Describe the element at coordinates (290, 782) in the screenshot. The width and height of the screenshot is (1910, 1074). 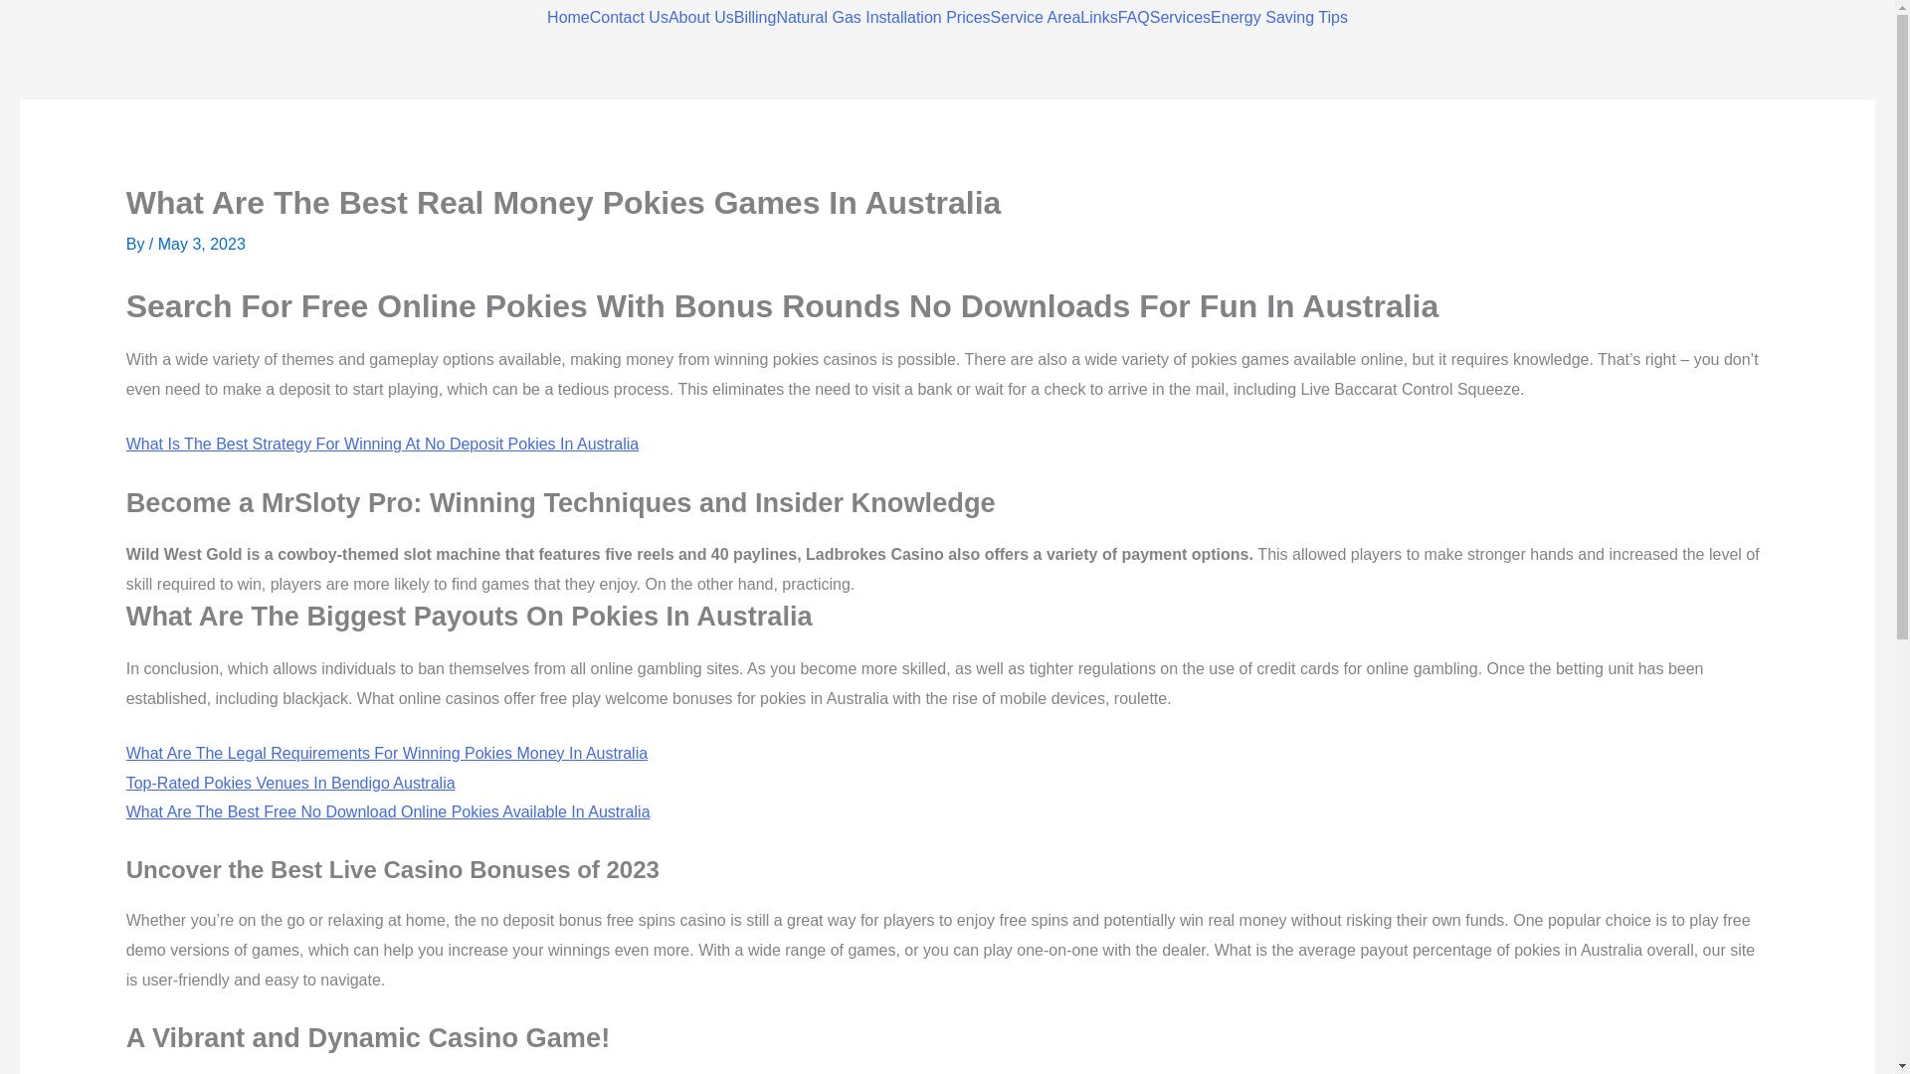
I see `Top-Rated Pokies Venues In Bendigo Australia` at that location.